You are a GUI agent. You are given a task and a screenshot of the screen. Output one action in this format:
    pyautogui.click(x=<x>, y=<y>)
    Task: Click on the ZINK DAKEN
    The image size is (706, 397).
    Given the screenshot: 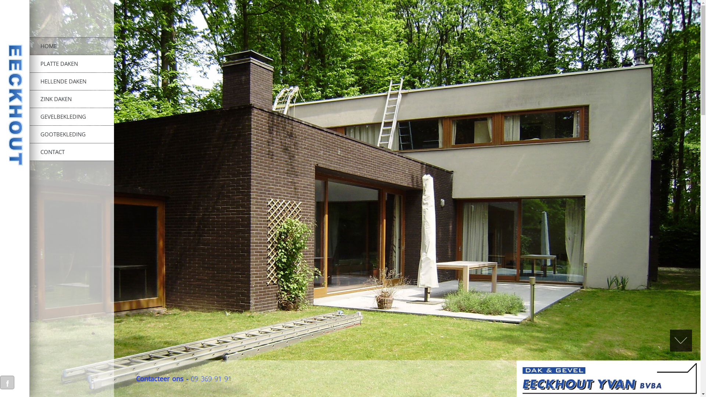 What is the action you would take?
    pyautogui.click(x=72, y=99)
    